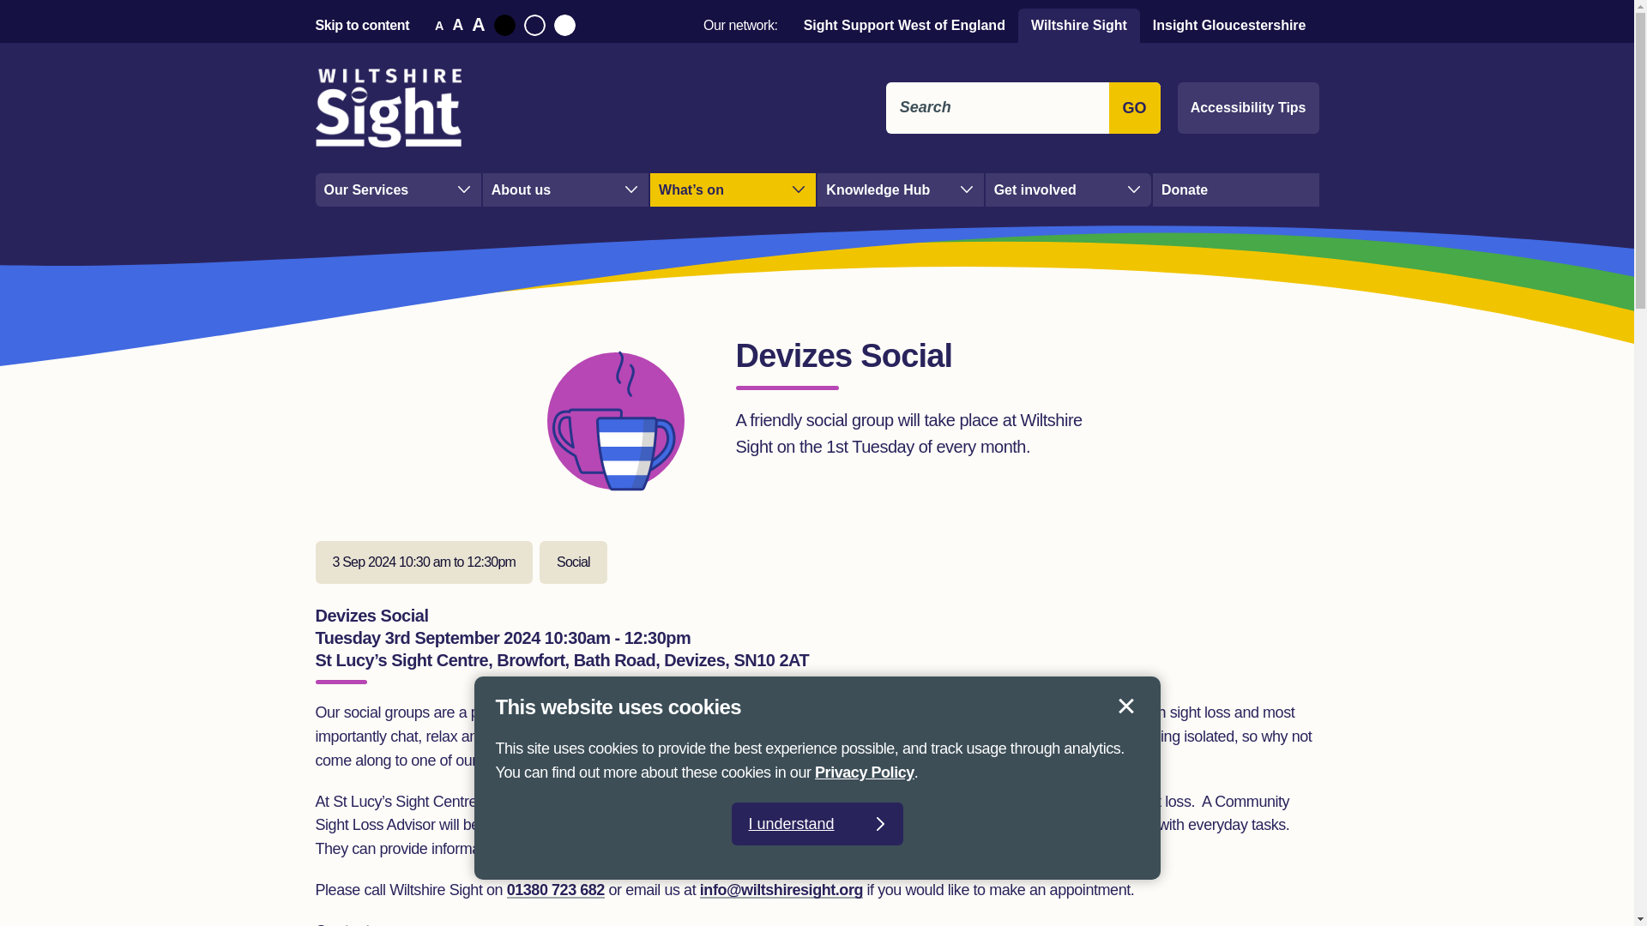  Describe the element at coordinates (504, 26) in the screenshot. I see `Black contrast` at that location.